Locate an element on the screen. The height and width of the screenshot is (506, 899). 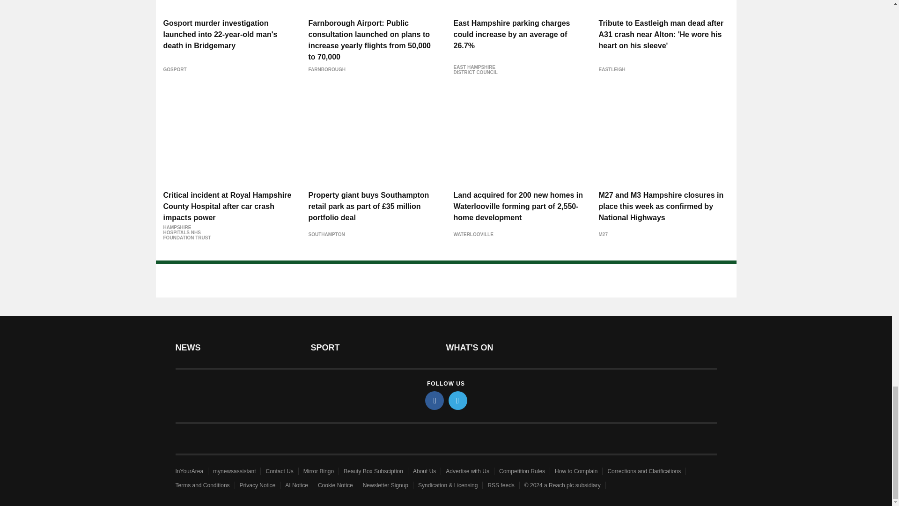
facebook is located at coordinates (435, 400).